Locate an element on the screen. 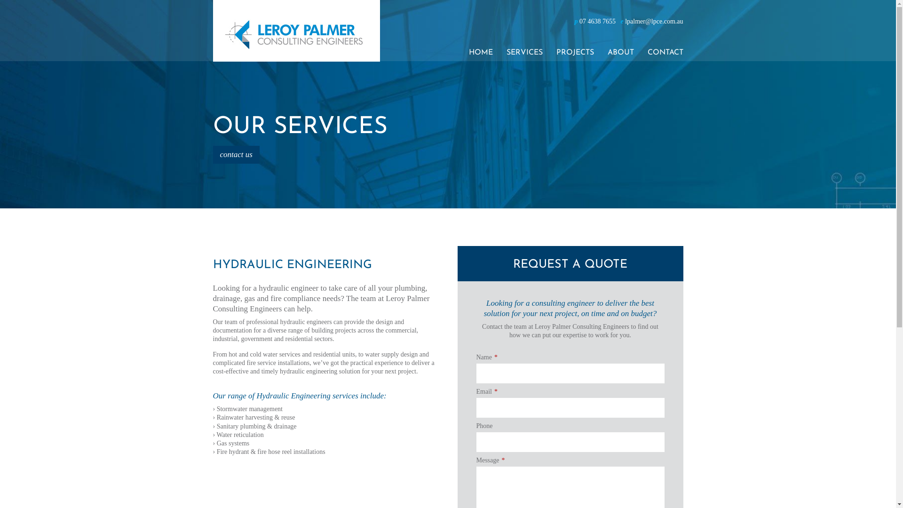  contact us is located at coordinates (236, 155).